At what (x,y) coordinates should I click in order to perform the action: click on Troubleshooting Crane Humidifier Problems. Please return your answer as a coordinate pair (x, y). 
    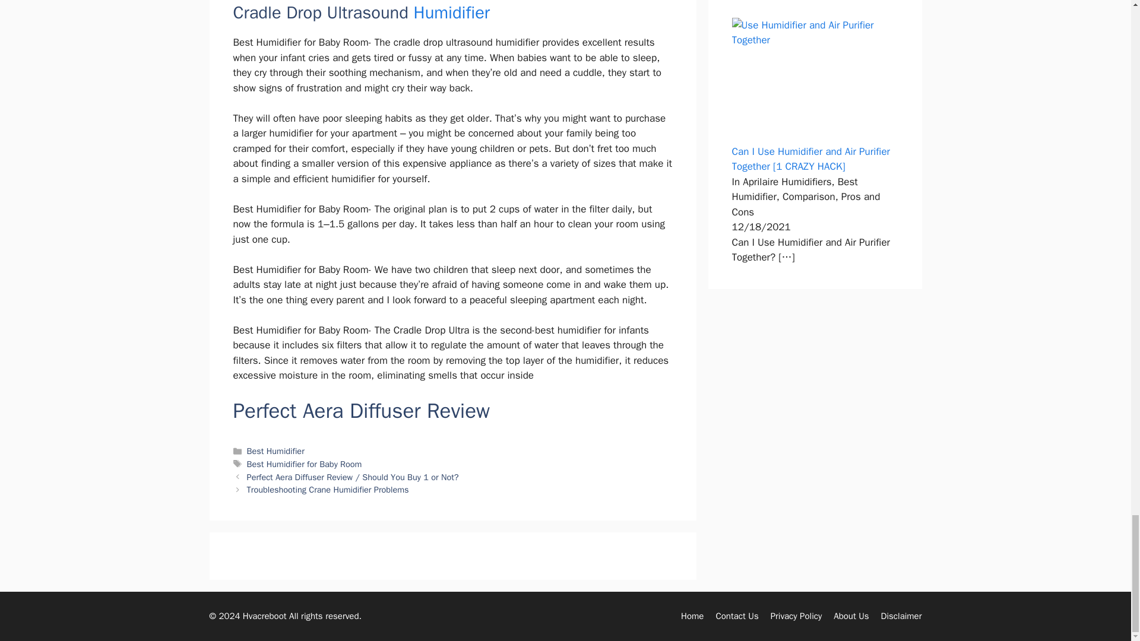
    Looking at the image, I should click on (328, 489).